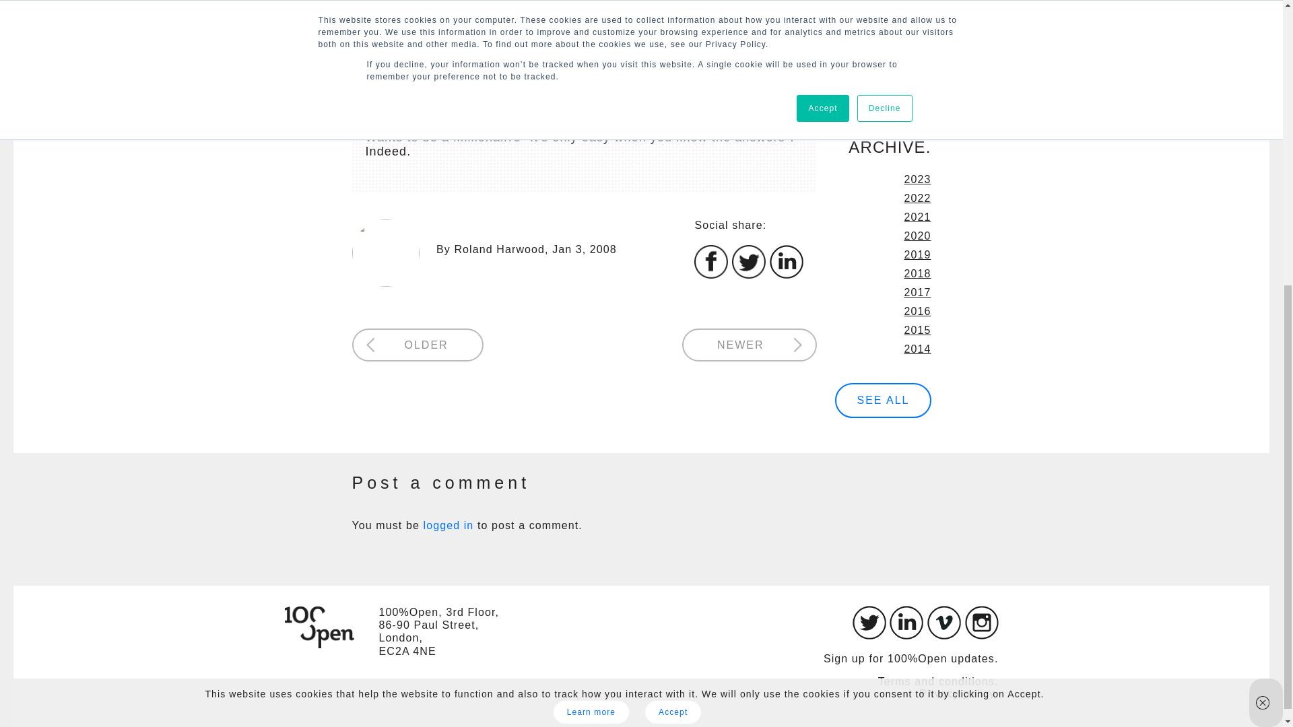  I want to click on See us on Instagram, so click(981, 635).